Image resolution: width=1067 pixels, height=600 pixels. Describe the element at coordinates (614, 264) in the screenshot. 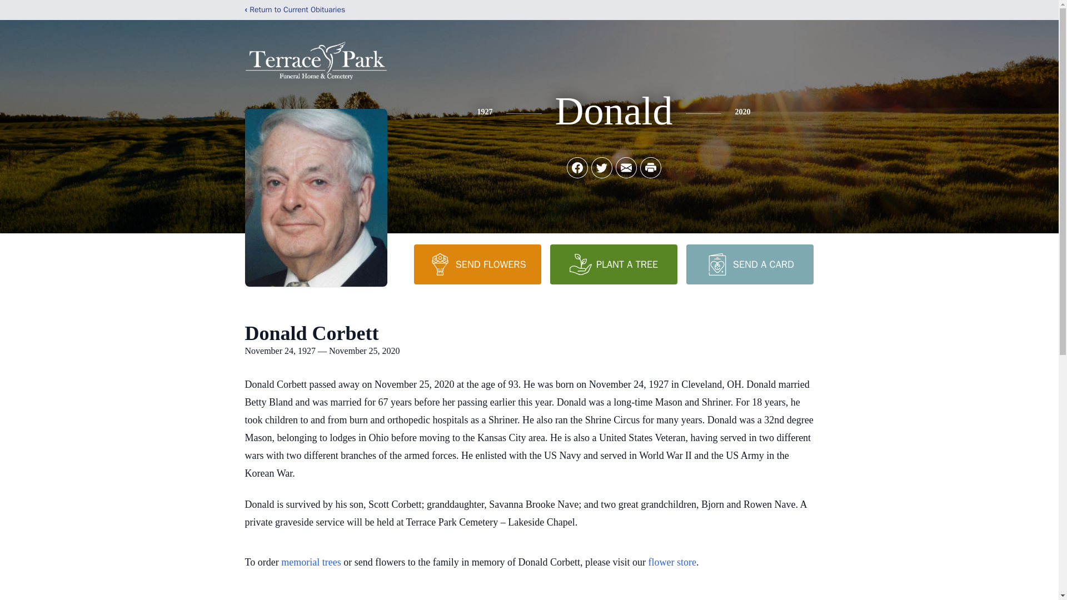

I see `PLANT A TREE` at that location.